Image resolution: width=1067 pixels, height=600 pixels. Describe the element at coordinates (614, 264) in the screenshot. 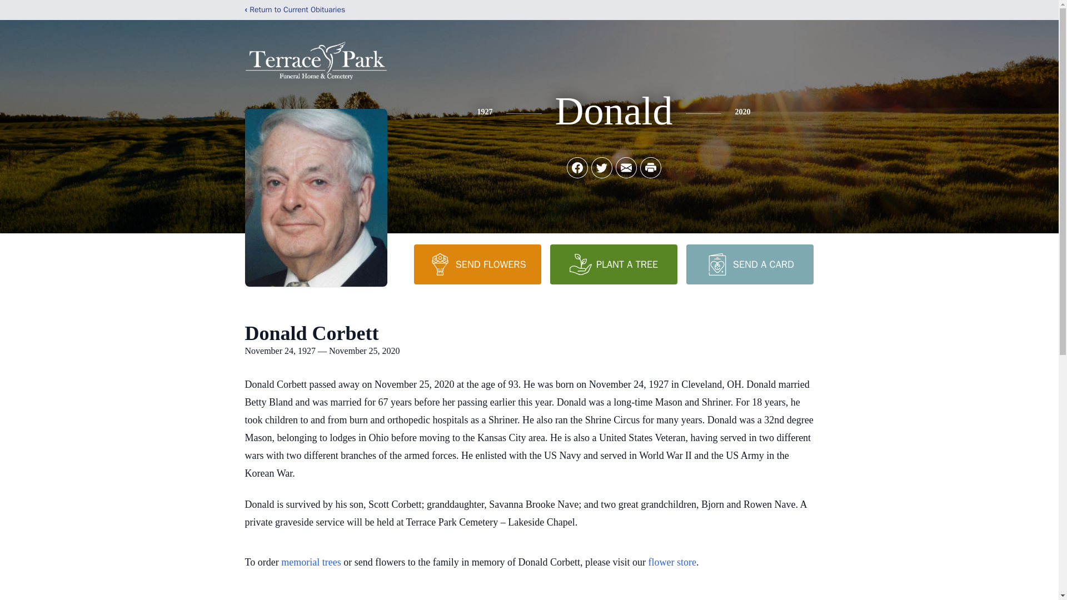

I see `PLANT A TREE` at that location.